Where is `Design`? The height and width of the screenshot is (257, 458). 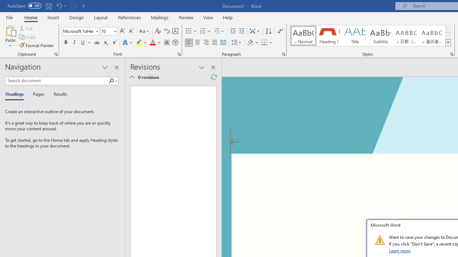
Design is located at coordinates (77, 17).